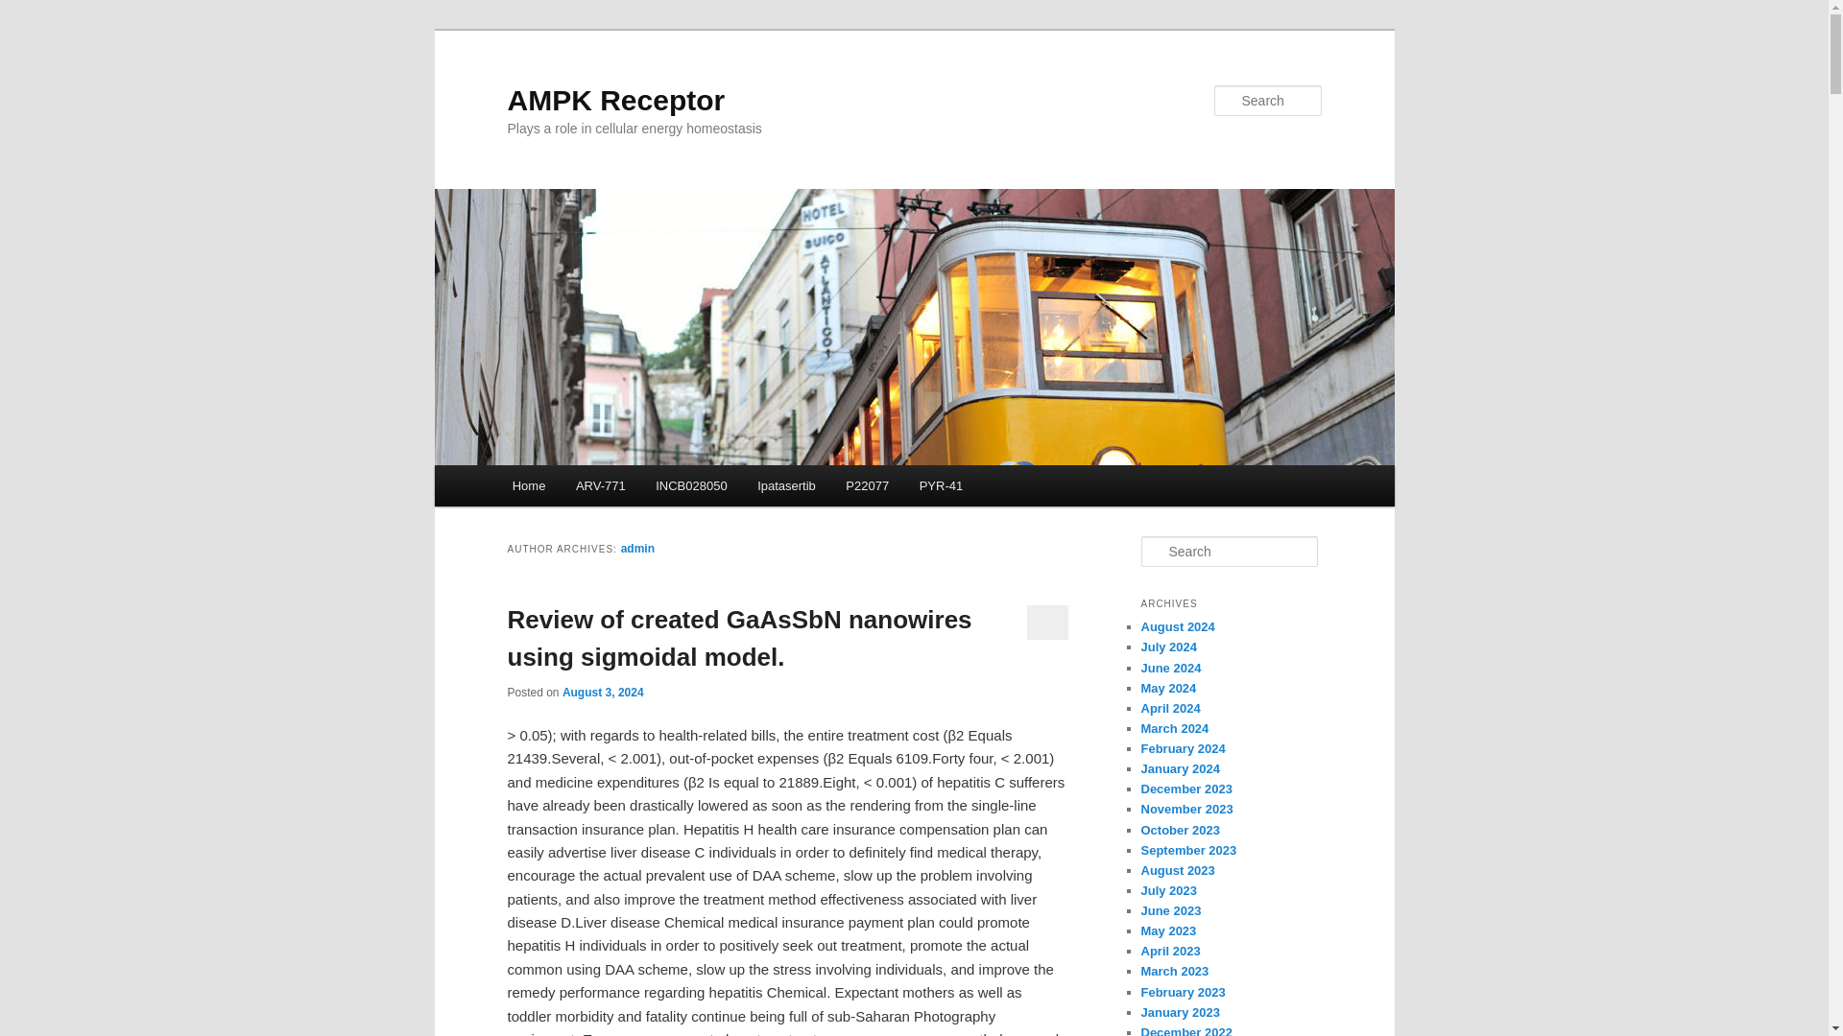  What do you see at coordinates (941, 485) in the screenshot?
I see `PYR-41` at bounding box center [941, 485].